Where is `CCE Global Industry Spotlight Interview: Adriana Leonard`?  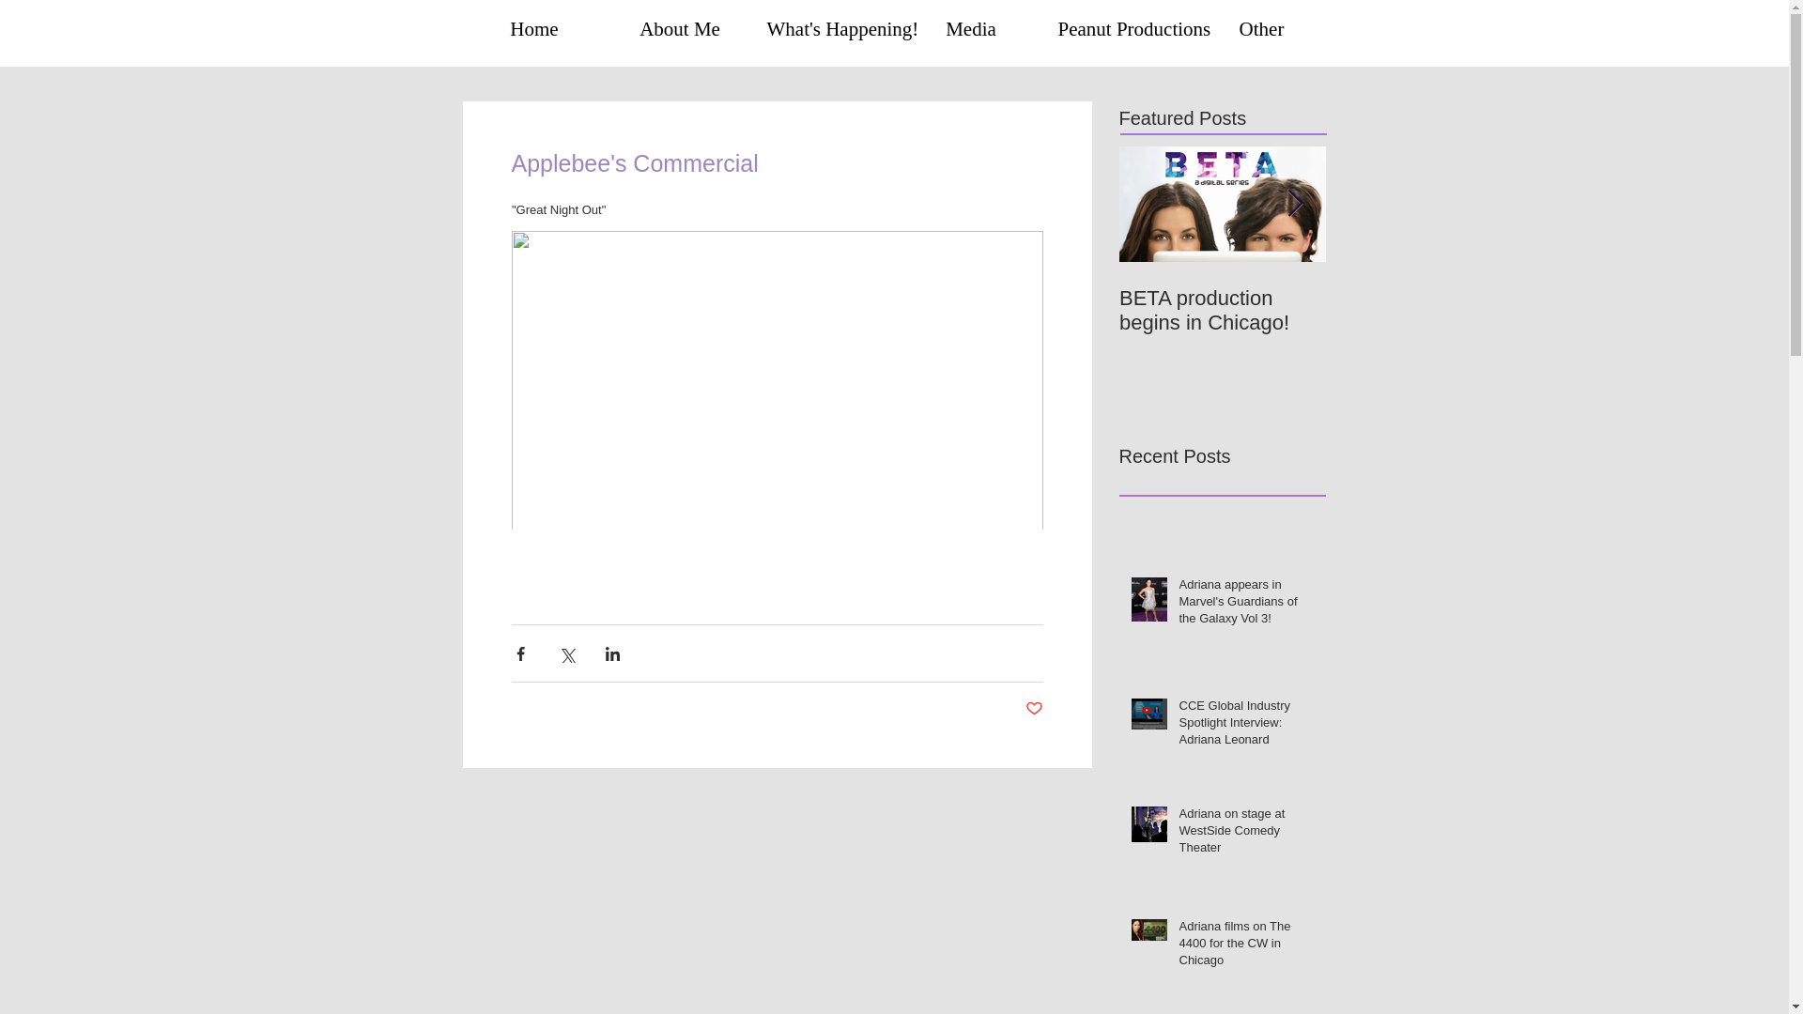 CCE Global Industry Spotlight Interview: Adriana Leonard is located at coordinates (1246, 727).